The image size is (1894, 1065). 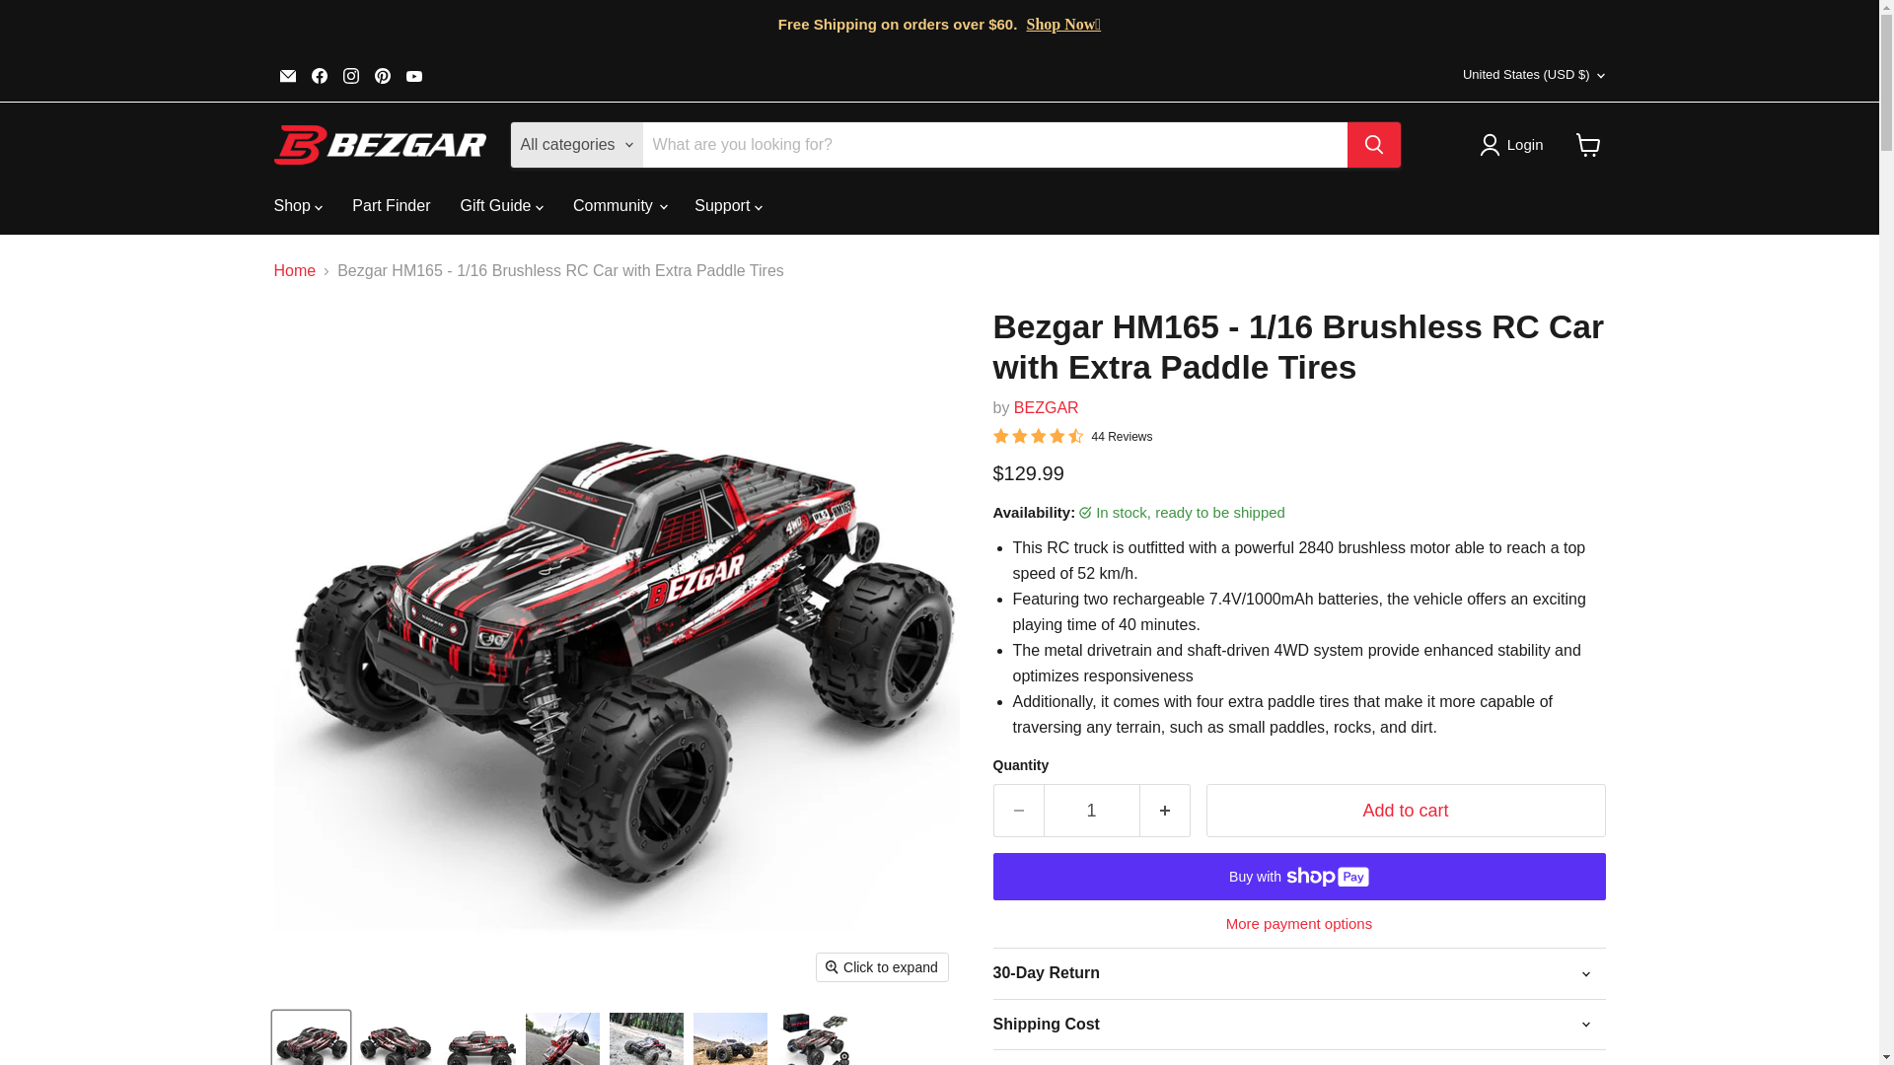 What do you see at coordinates (351, 75) in the screenshot?
I see `Instagram` at bounding box center [351, 75].